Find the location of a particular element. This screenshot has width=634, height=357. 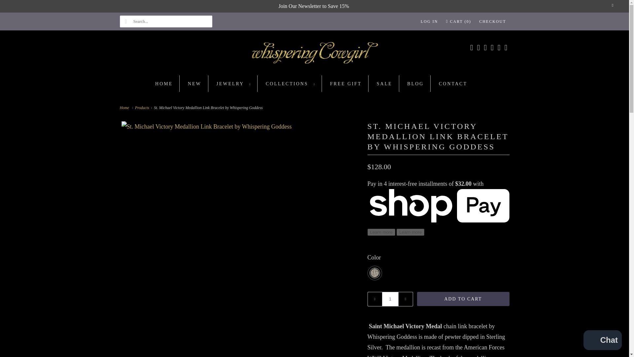

1 is located at coordinates (390, 299).